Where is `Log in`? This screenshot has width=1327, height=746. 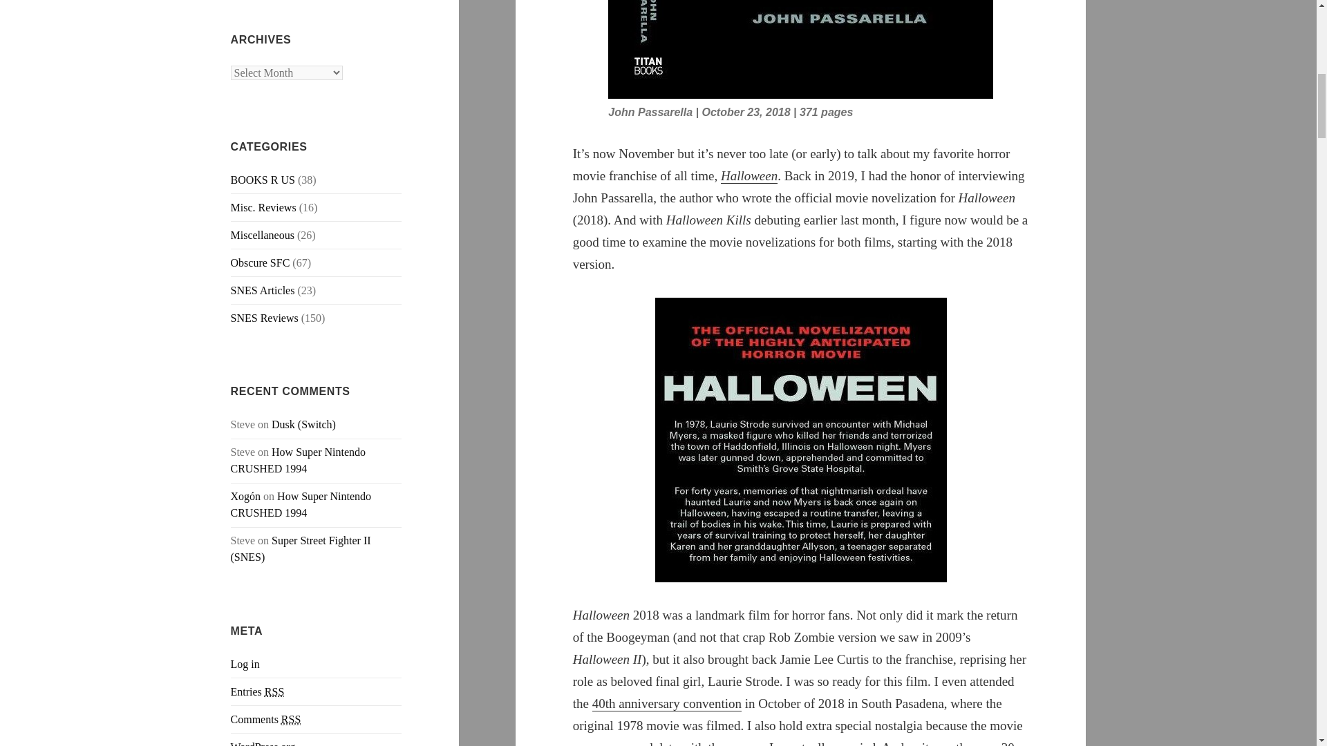
Log in is located at coordinates (245, 663).